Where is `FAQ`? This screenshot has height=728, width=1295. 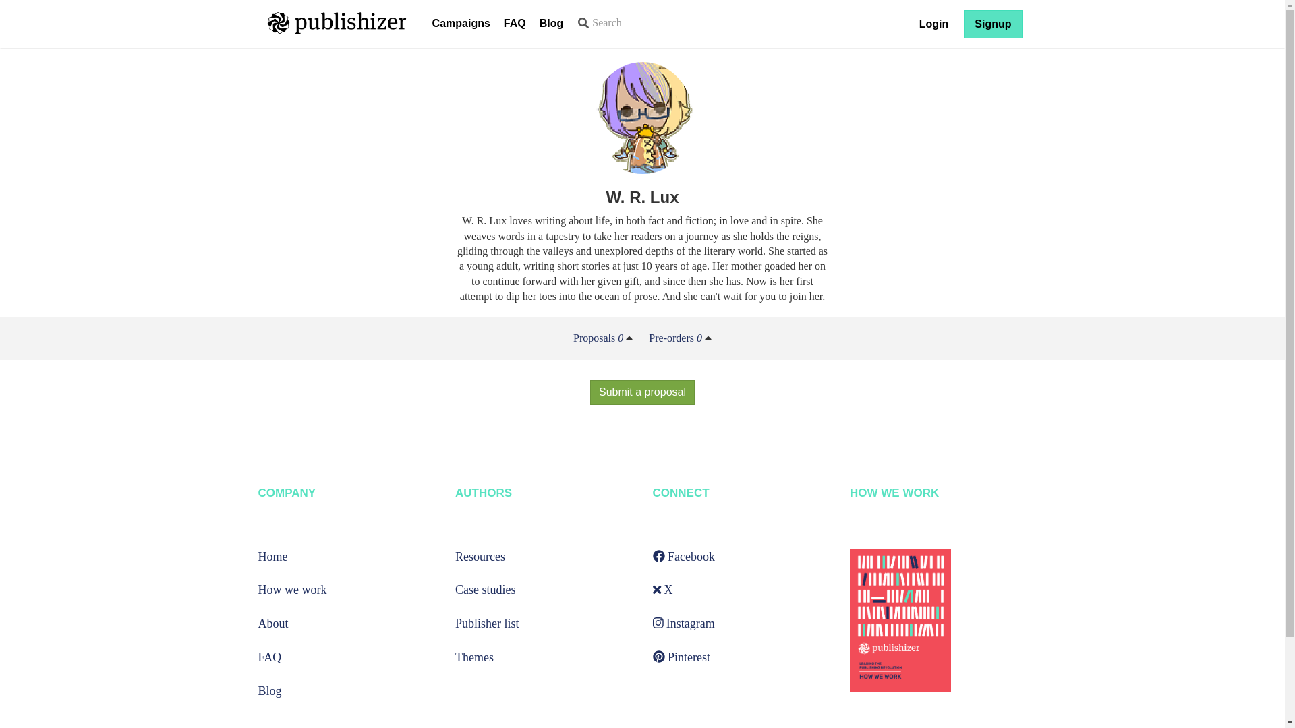
FAQ is located at coordinates (515, 24).